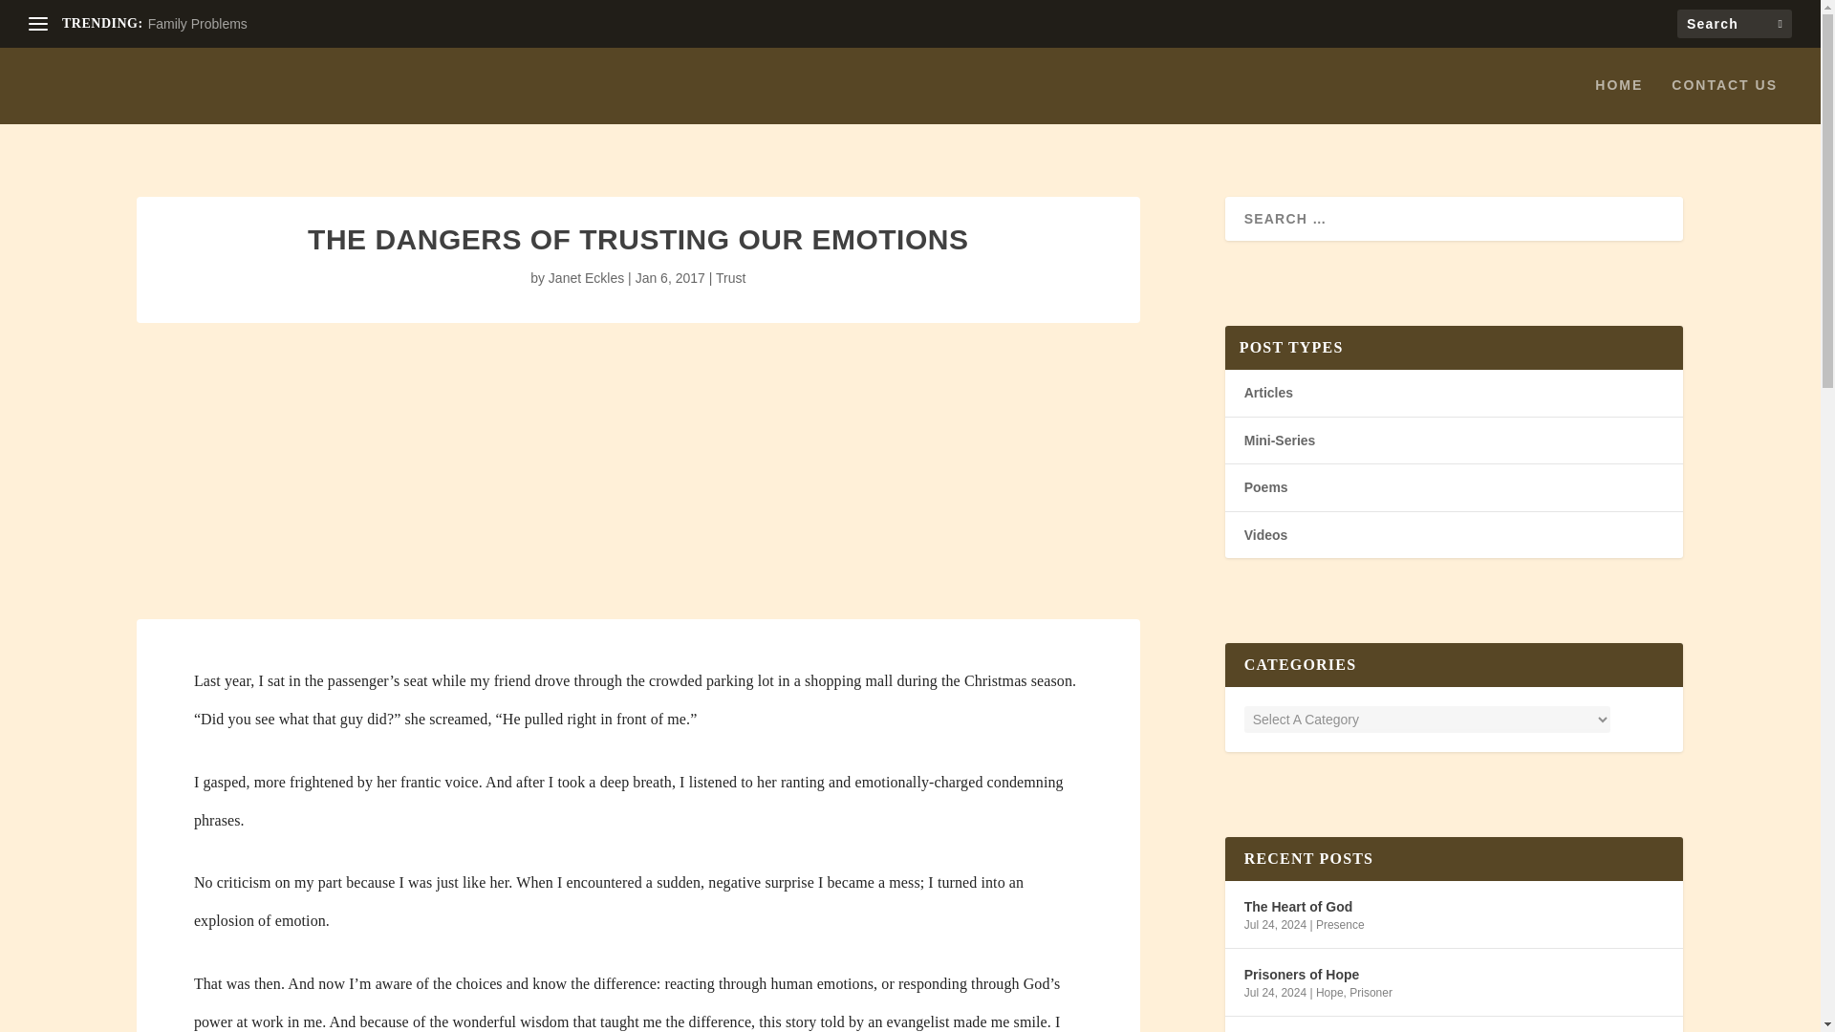  What do you see at coordinates (638, 427) in the screenshot?
I see `ovidiu-gruescu-oqMtyjbaJqE-unsplash` at bounding box center [638, 427].